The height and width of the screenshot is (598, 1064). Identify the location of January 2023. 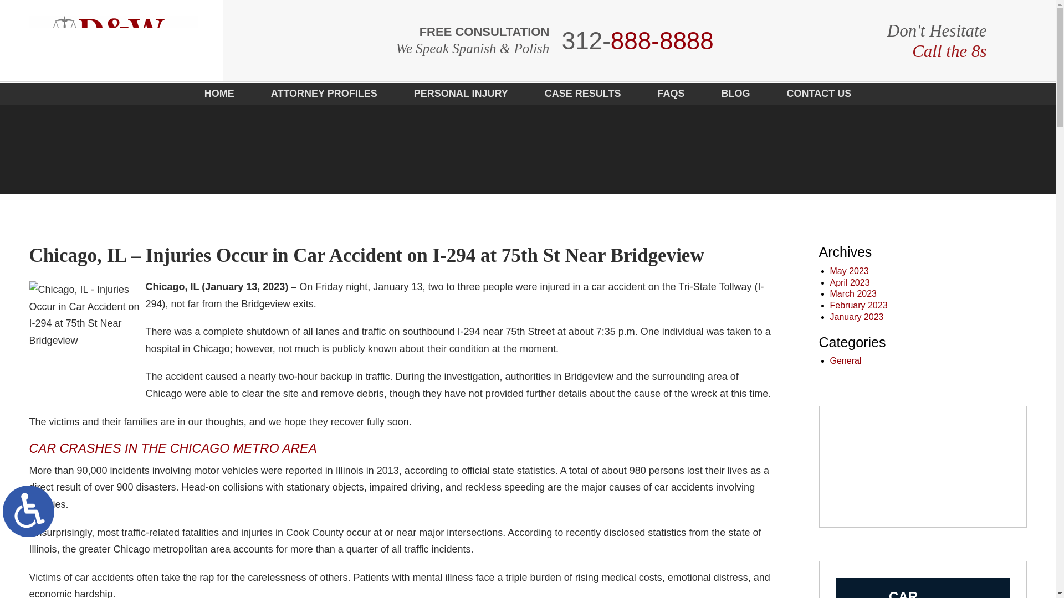
(857, 317).